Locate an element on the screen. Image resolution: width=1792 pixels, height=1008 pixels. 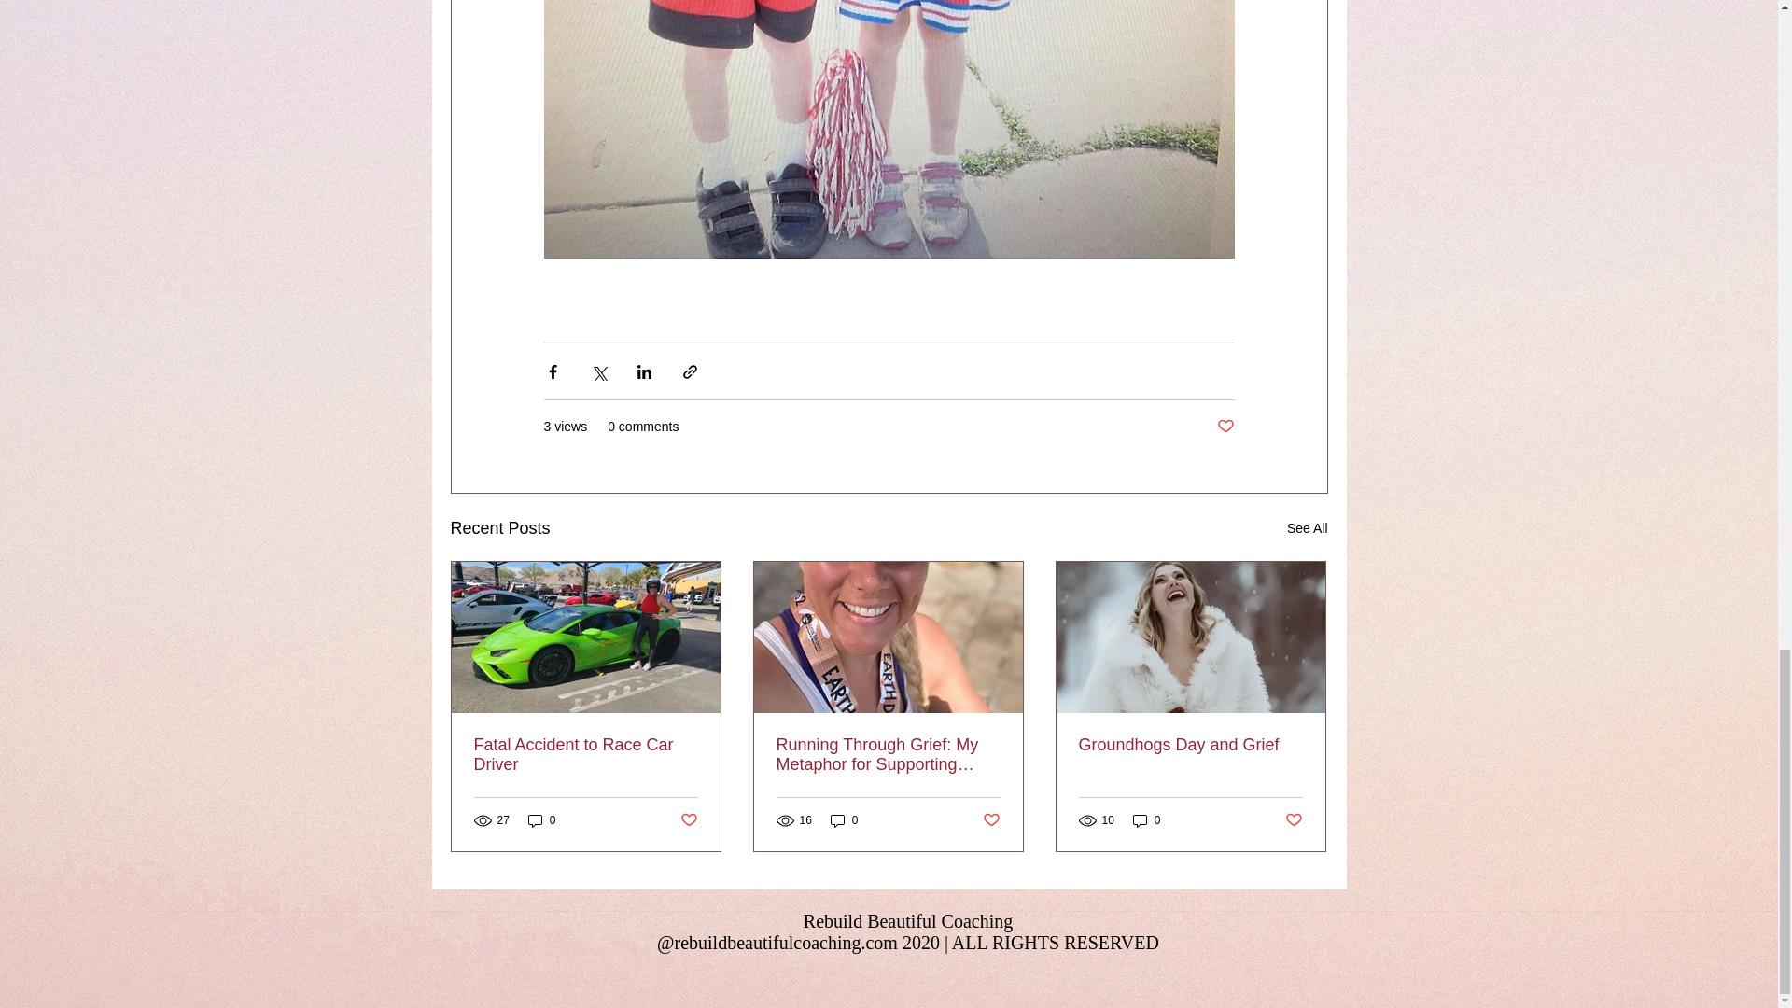
Groundhogs Day and Grief is located at coordinates (1190, 745).